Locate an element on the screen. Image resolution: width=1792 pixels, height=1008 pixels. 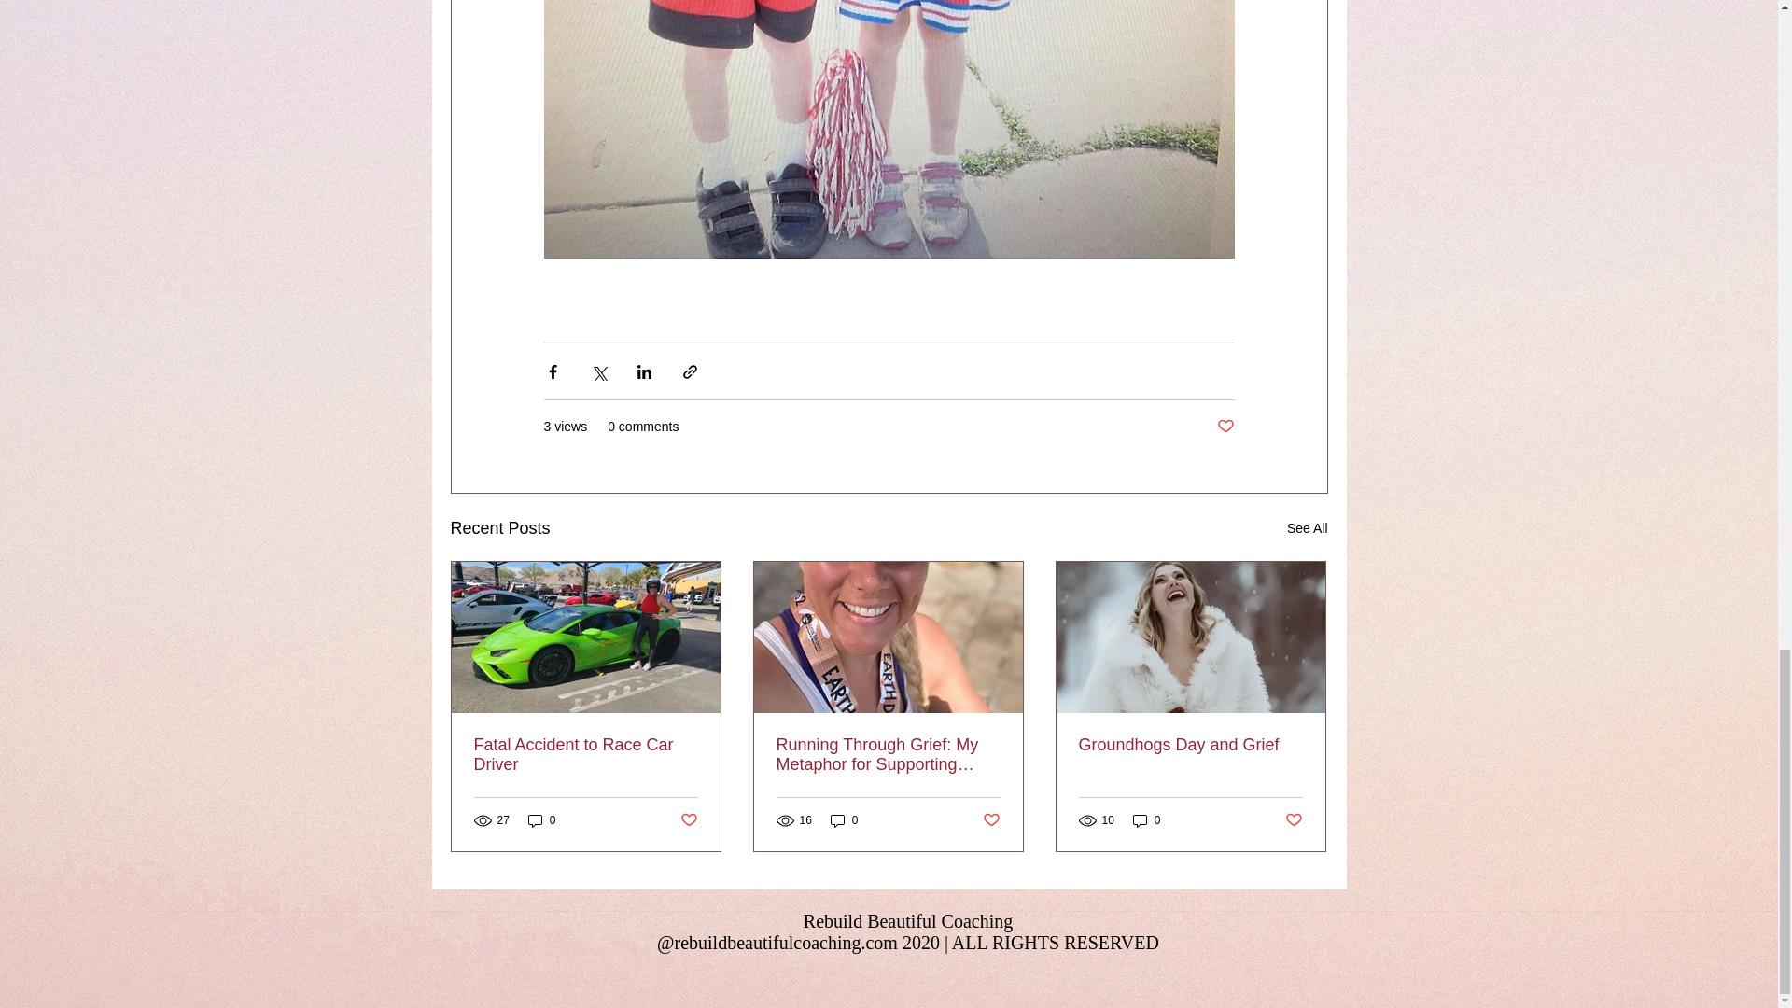
Groundhogs Day and Grief is located at coordinates (1190, 745).